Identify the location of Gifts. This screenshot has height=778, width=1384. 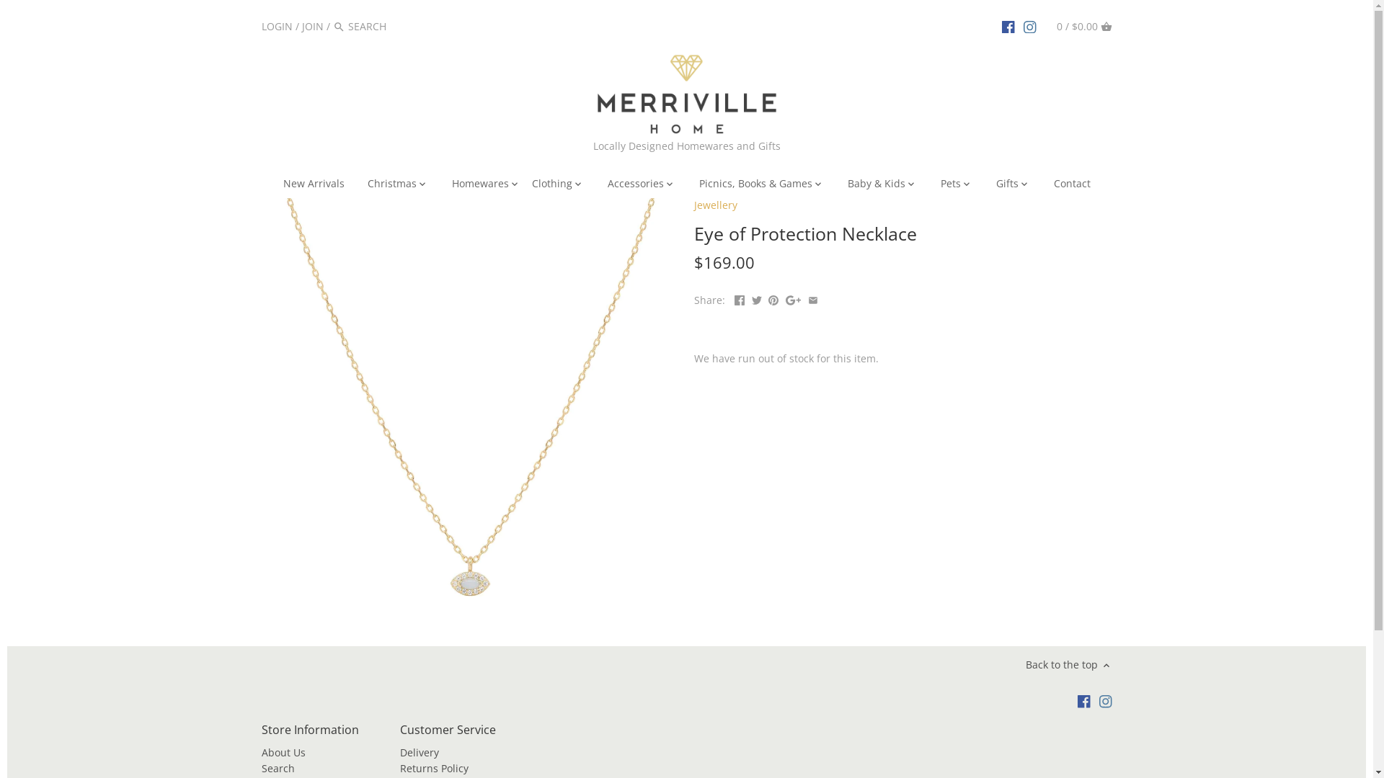
(1008, 186).